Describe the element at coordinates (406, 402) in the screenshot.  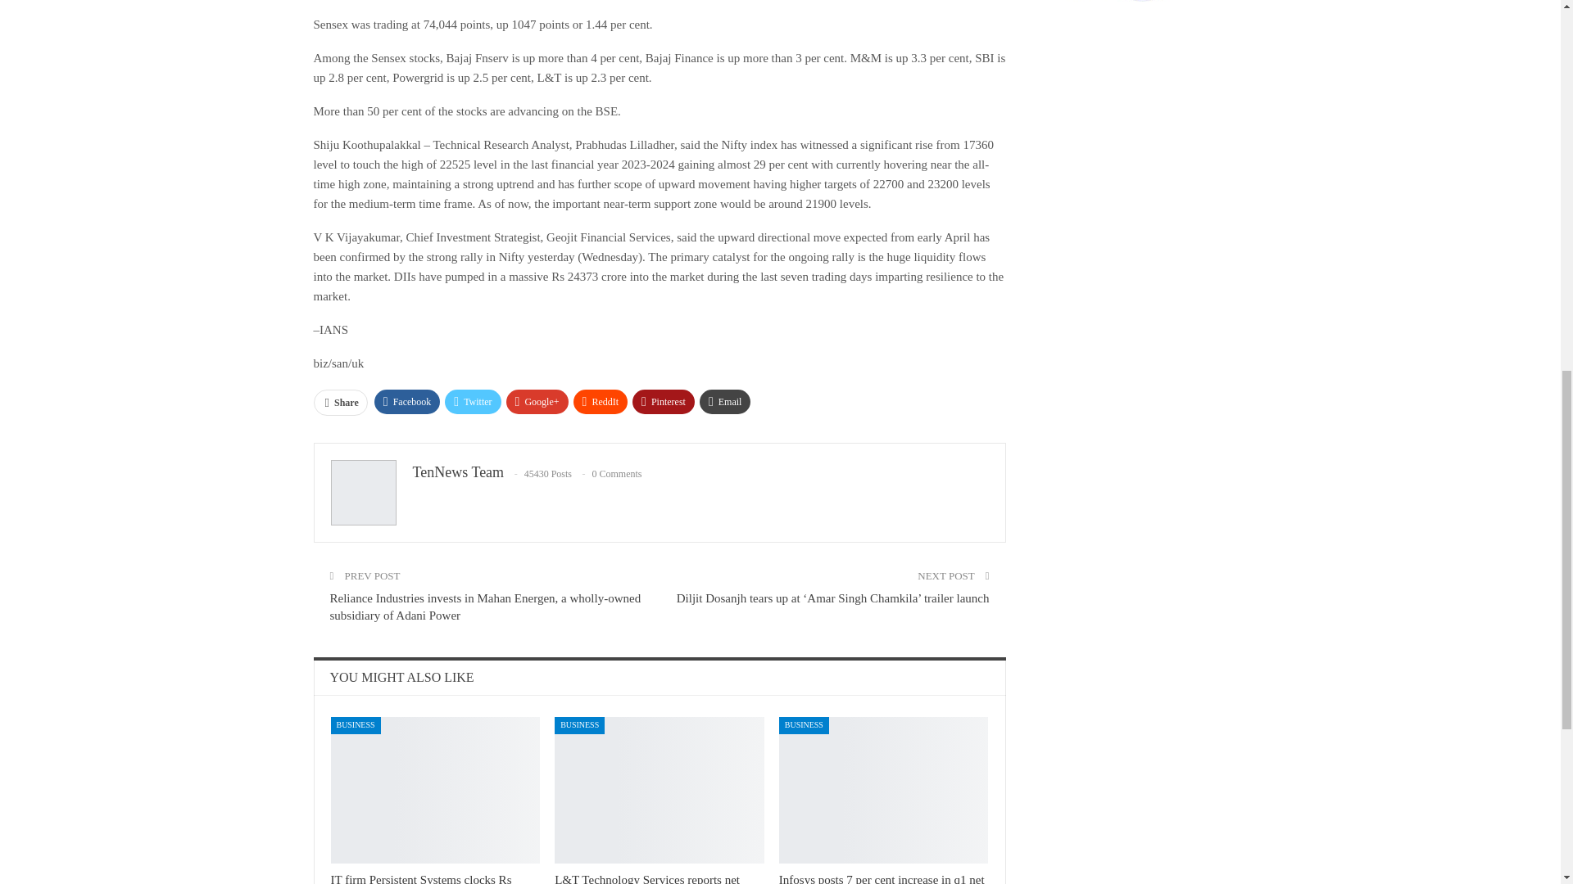
I see `Facebook` at that location.